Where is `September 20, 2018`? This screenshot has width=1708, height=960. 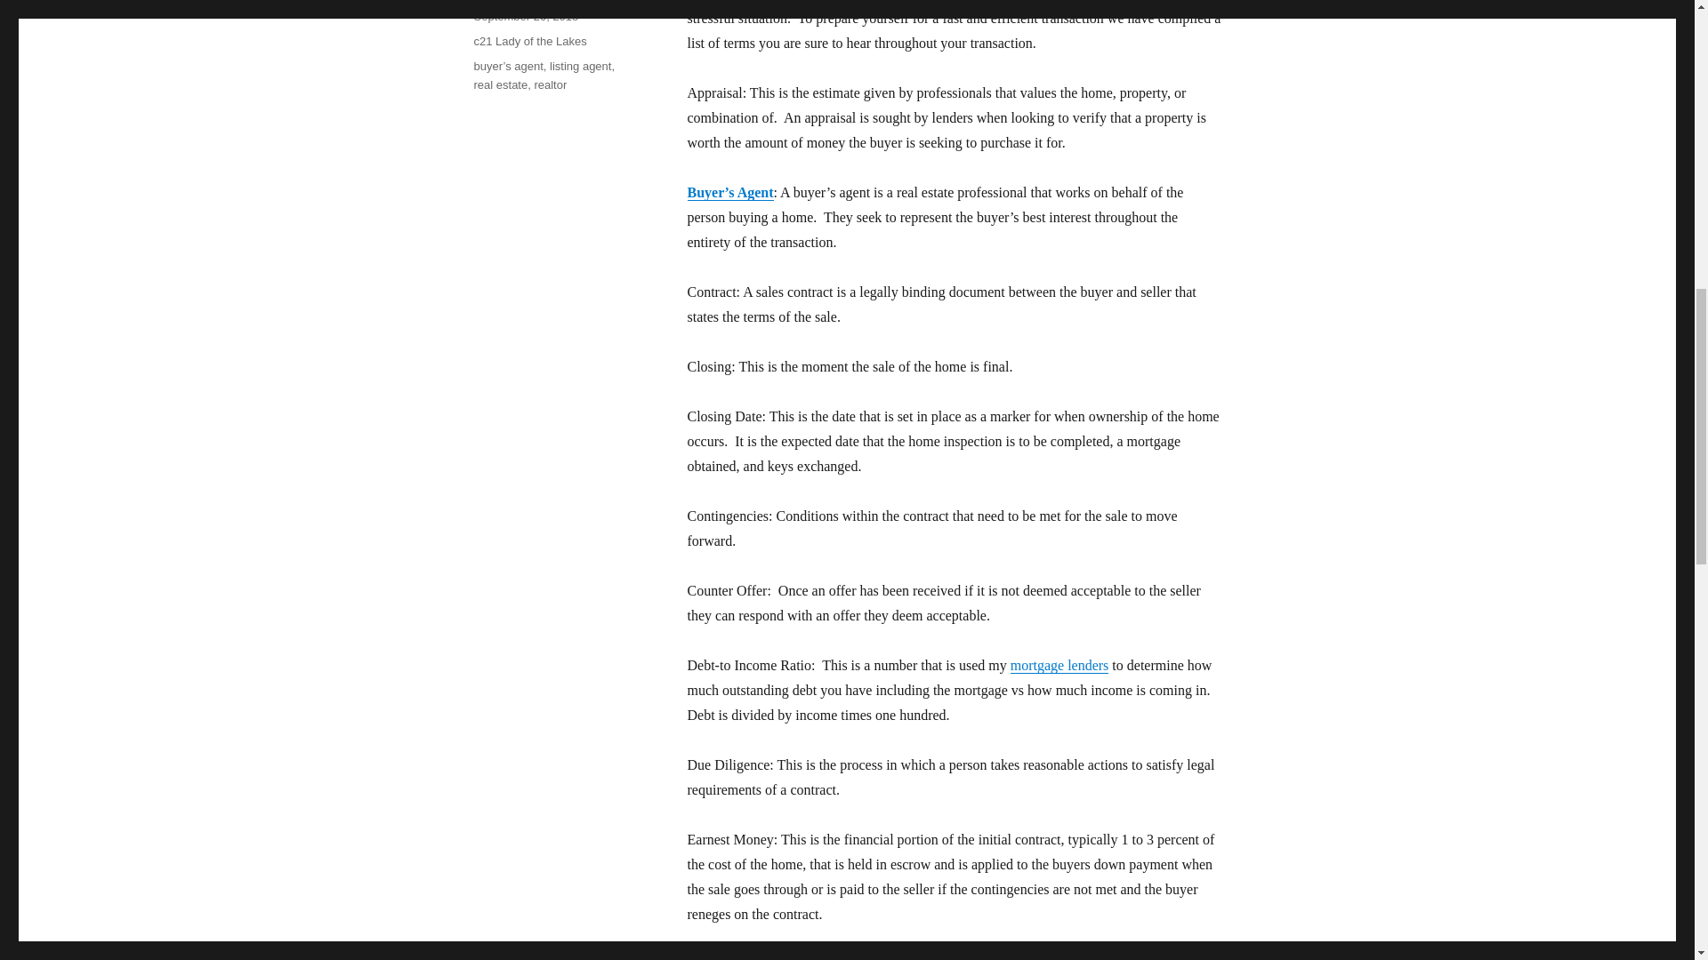
September 20, 2018 is located at coordinates (525, 16).